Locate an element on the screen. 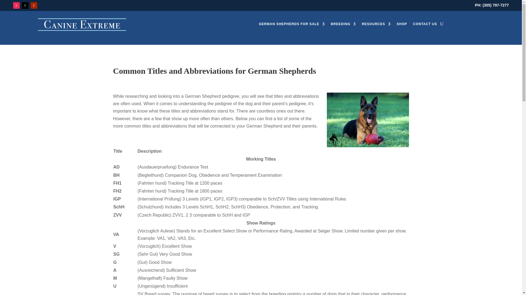 Image resolution: width=526 pixels, height=295 pixels. RESOURCES is located at coordinates (376, 25).